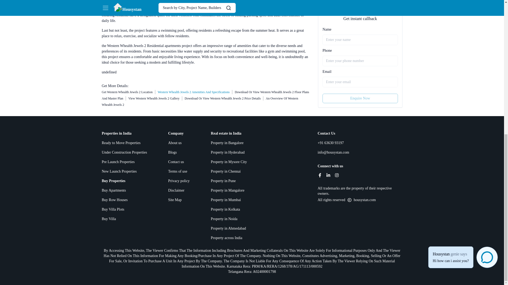 The image size is (508, 285). What do you see at coordinates (124, 219) in the screenshot?
I see `Buy Villa` at bounding box center [124, 219].